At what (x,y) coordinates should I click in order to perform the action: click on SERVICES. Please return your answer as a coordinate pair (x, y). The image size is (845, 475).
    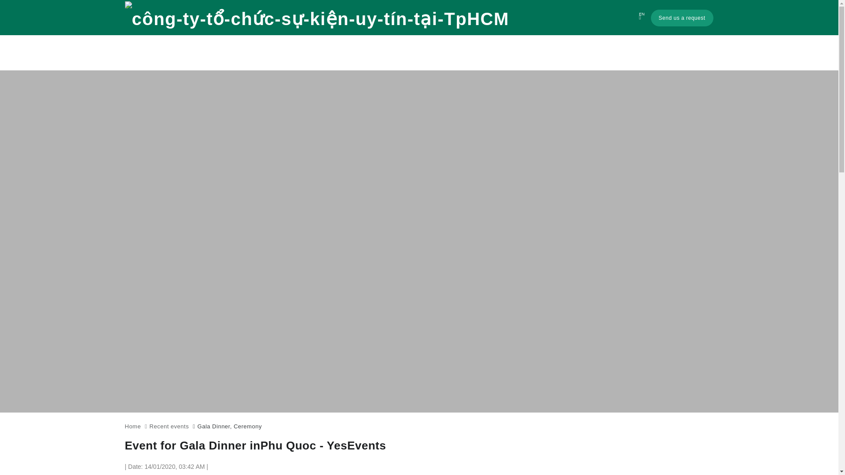
    Looking at the image, I should click on (553, 53).